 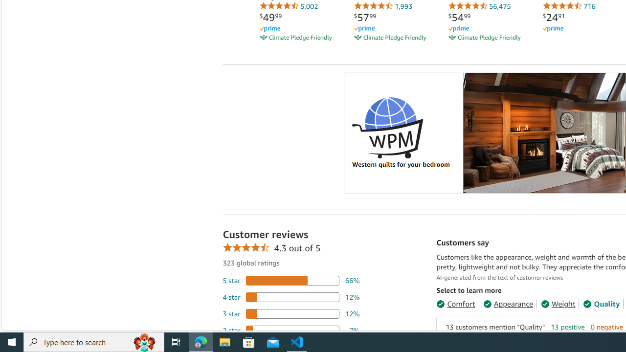 I want to click on 12 percent of reviews have 3 stars, so click(x=291, y=313).